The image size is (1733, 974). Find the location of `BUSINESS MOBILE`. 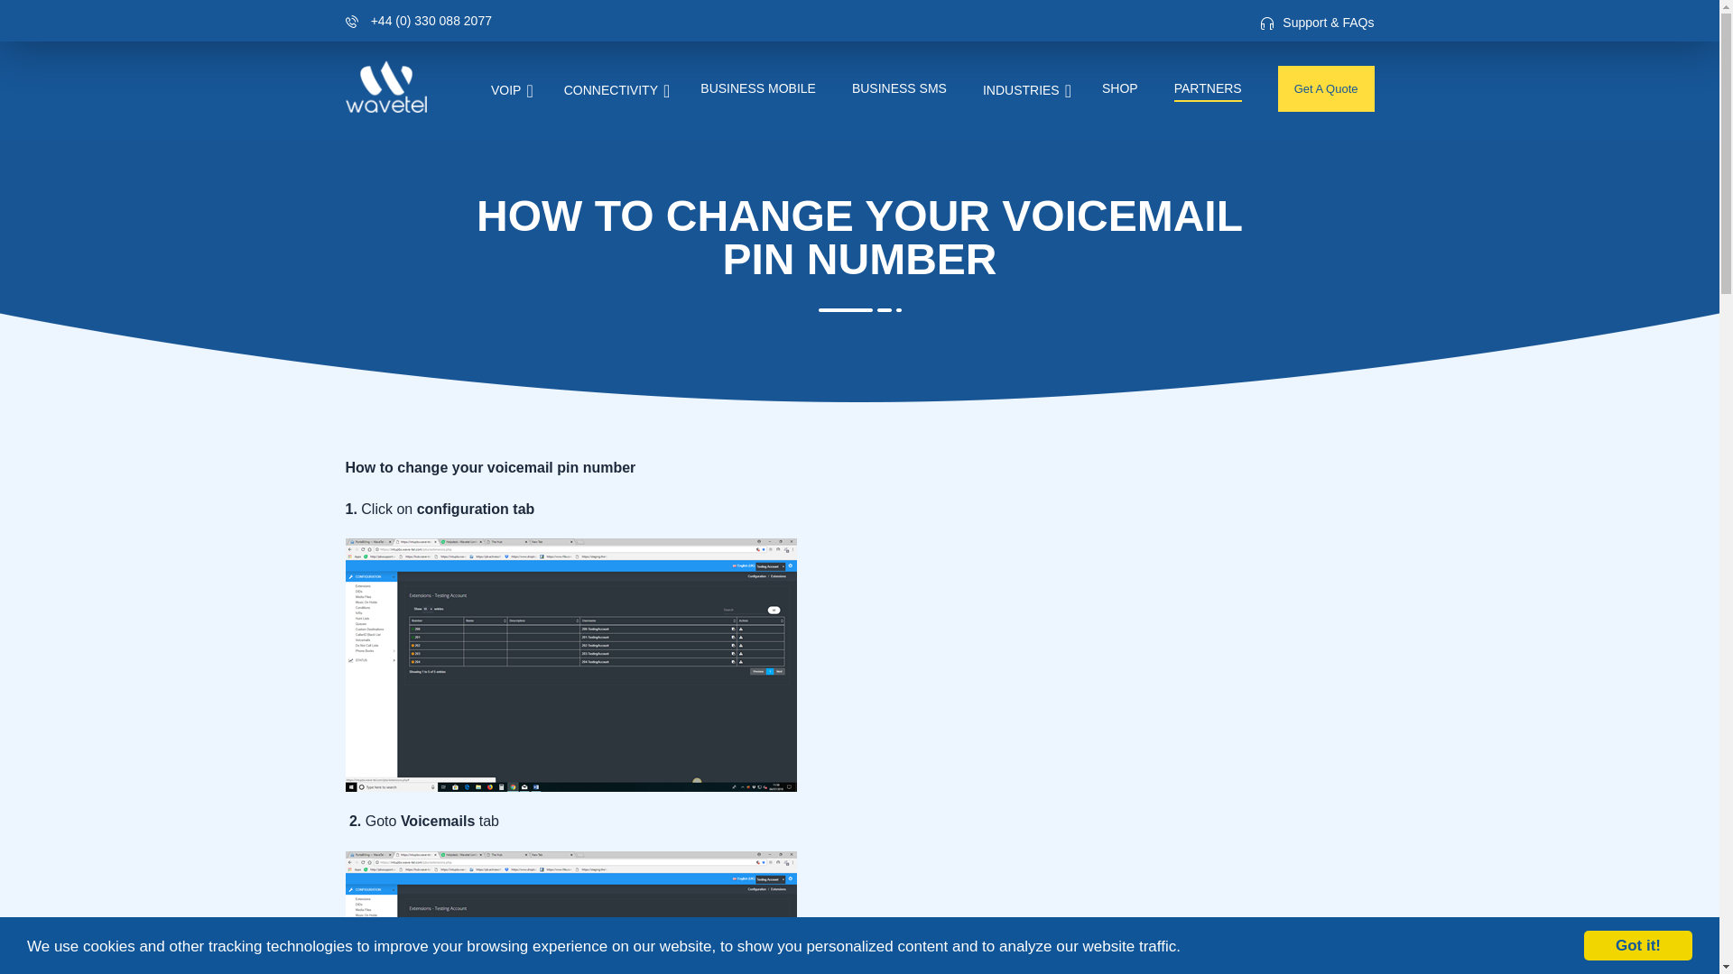

BUSINESS MOBILE is located at coordinates (740, 87).